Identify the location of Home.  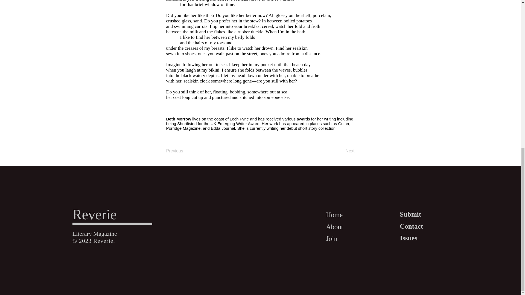
(334, 215).